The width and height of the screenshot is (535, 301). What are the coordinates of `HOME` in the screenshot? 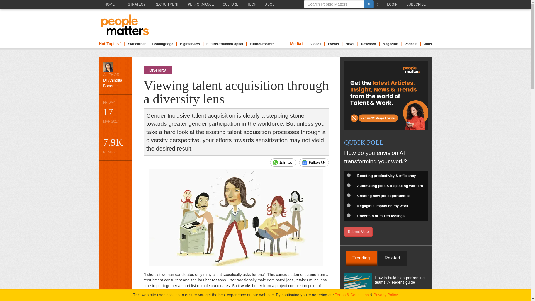 It's located at (112, 9).